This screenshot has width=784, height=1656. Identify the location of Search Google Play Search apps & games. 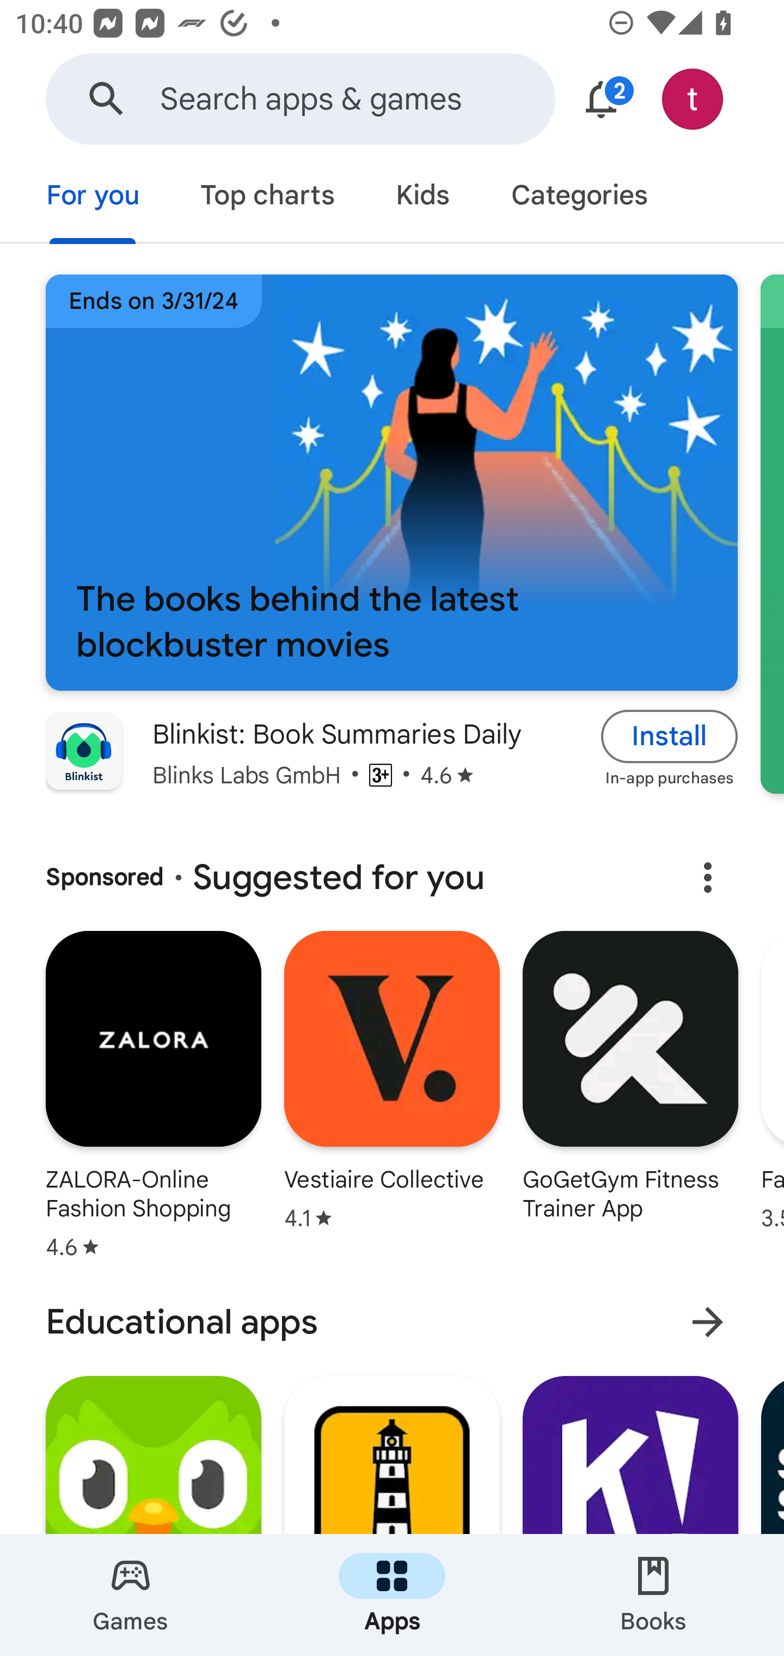
(300, 99).